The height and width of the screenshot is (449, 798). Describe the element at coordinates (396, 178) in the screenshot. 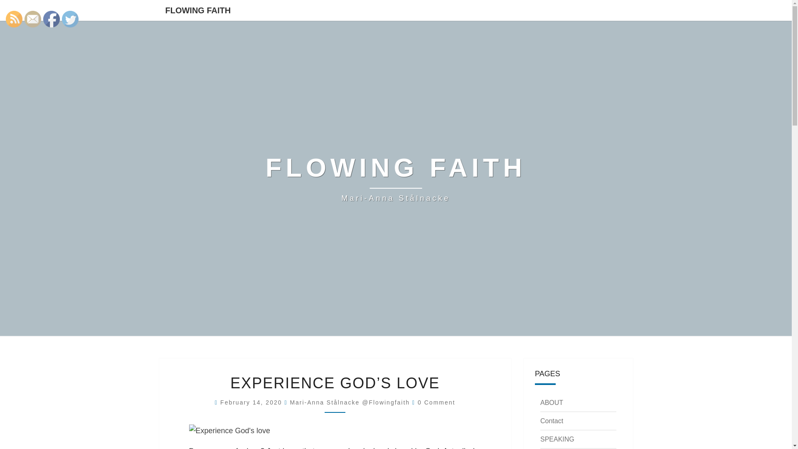

I see `Flowing Faith` at that location.